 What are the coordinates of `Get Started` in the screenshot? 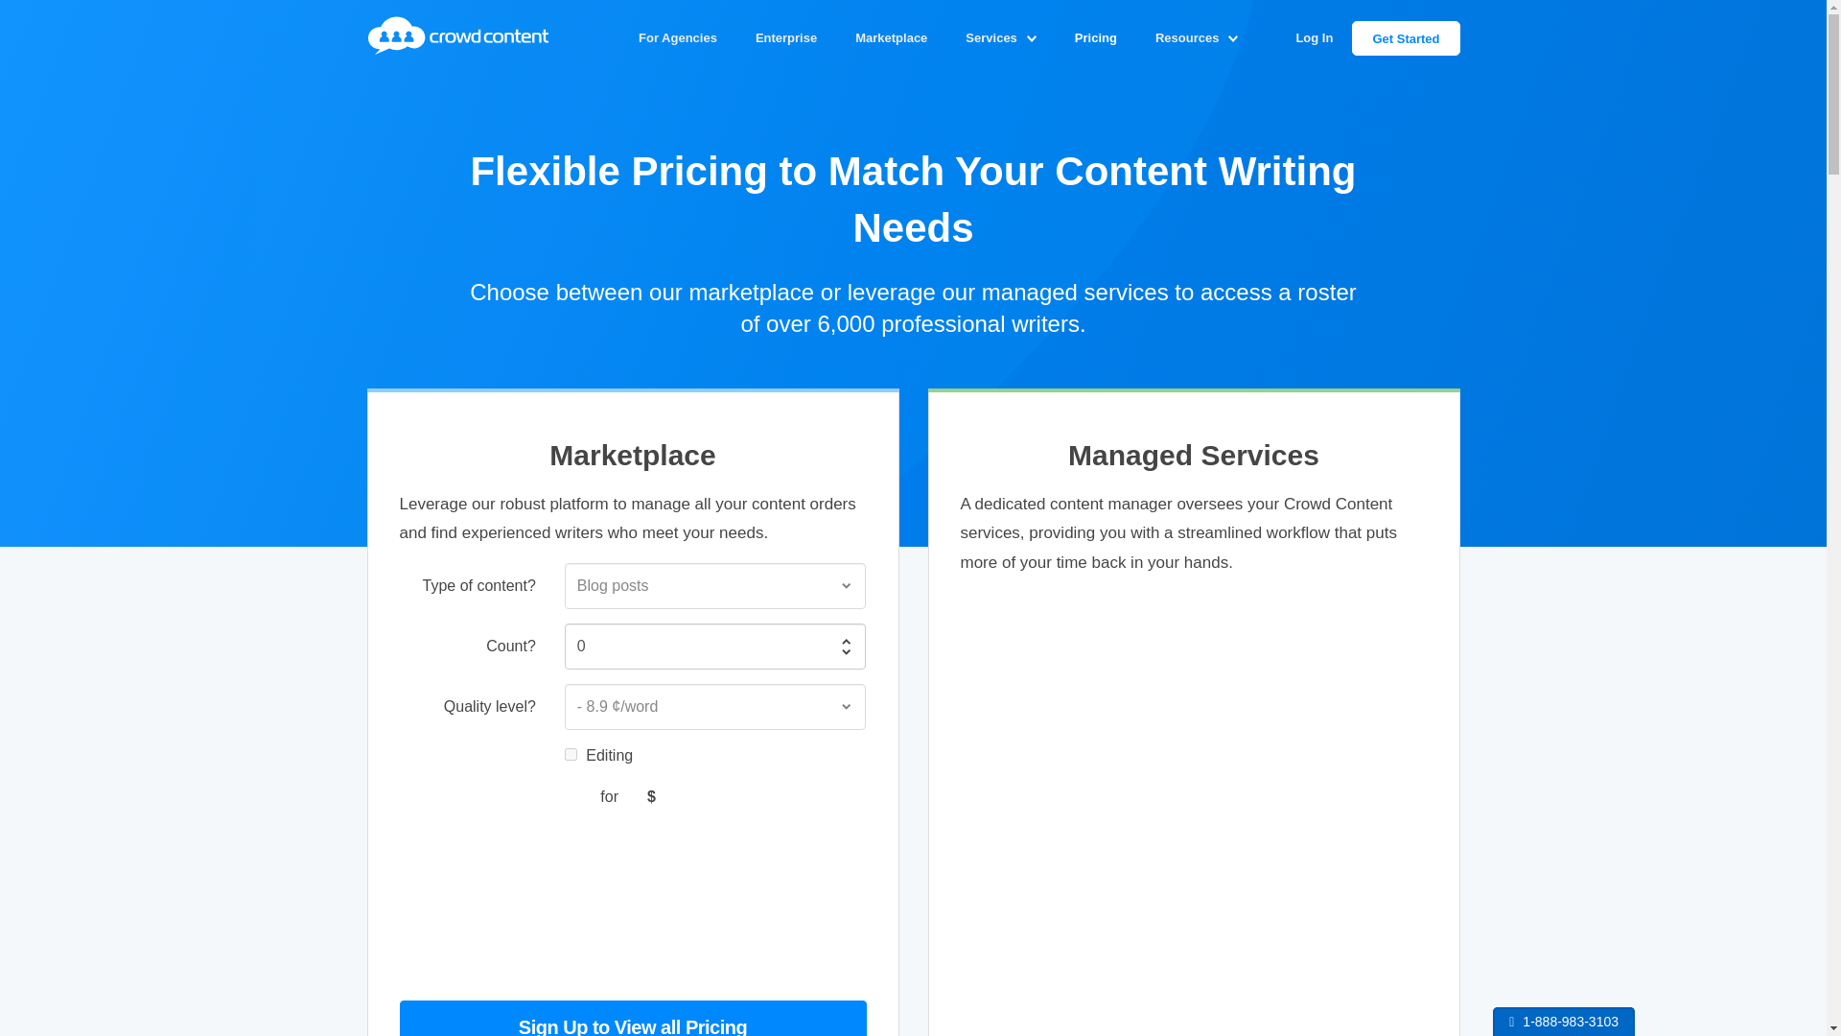 It's located at (1406, 38).